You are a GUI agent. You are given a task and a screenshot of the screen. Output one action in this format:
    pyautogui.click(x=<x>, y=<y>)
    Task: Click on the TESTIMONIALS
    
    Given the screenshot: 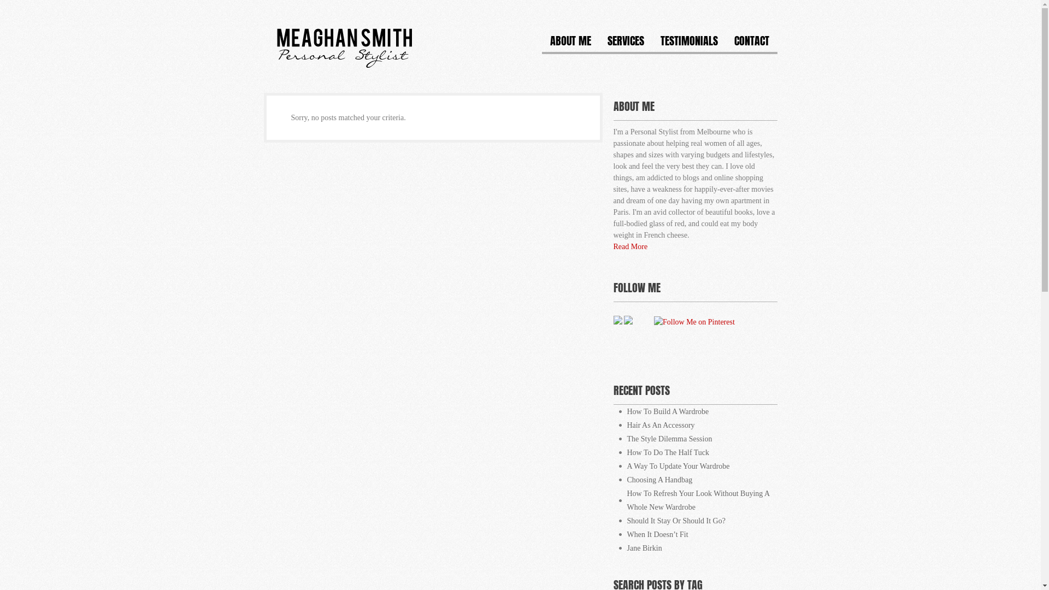 What is the action you would take?
    pyautogui.click(x=689, y=45)
    